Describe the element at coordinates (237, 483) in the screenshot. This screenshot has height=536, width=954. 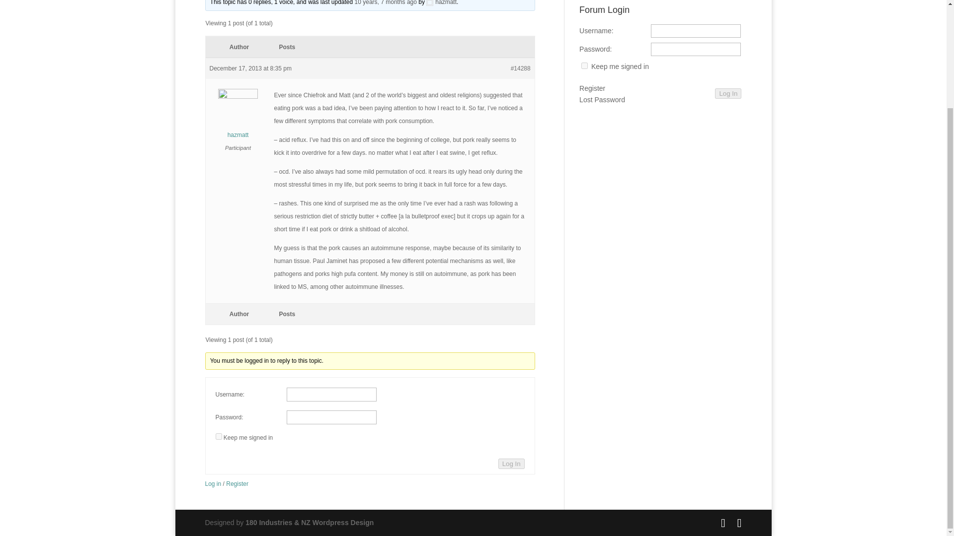
I see `Register` at that location.